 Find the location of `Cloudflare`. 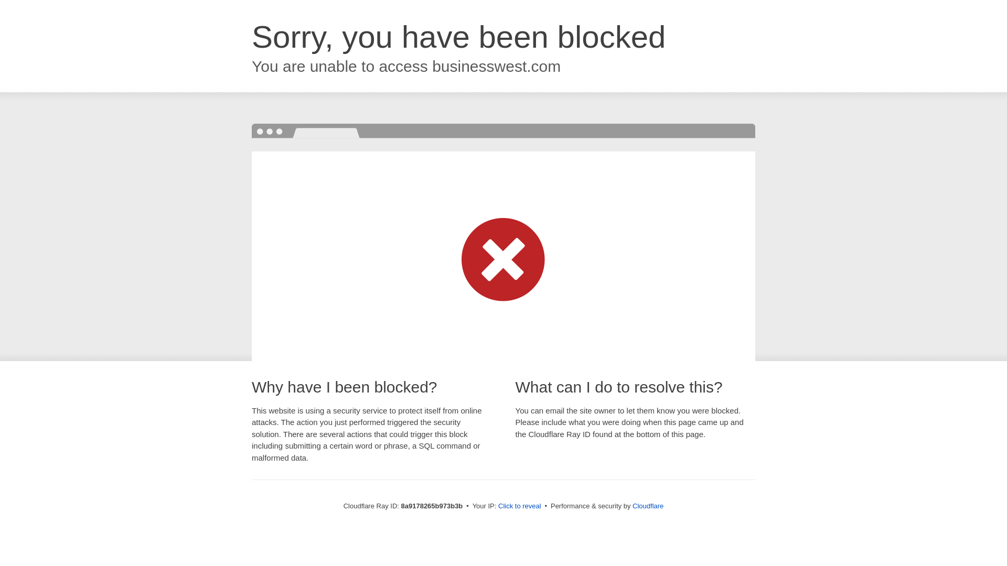

Cloudflare is located at coordinates (648, 506).